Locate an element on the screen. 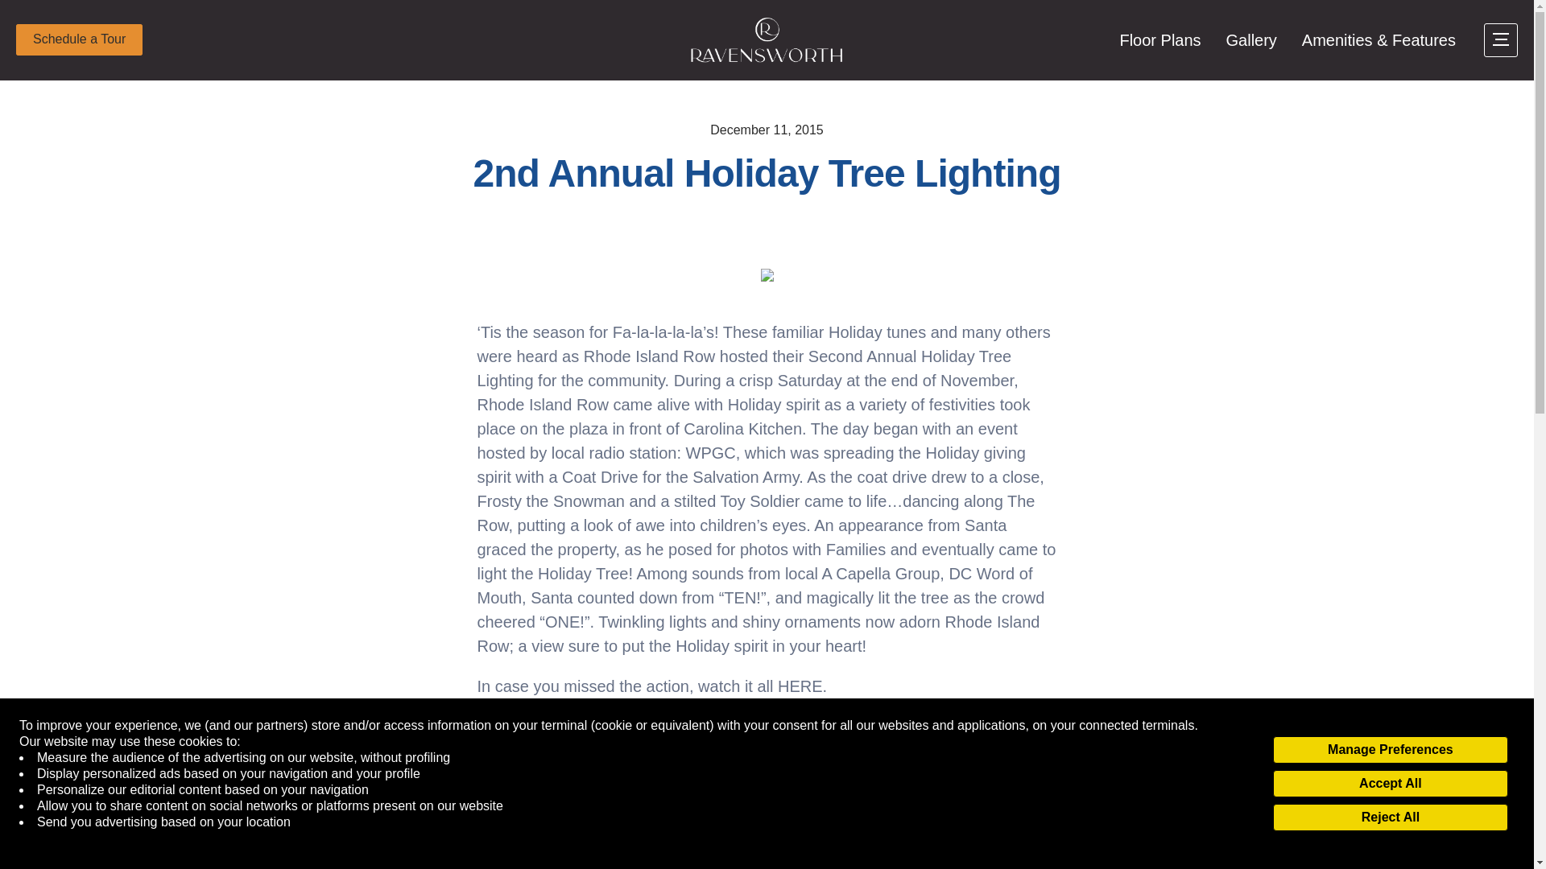  Manage Preferences is located at coordinates (1390, 750).